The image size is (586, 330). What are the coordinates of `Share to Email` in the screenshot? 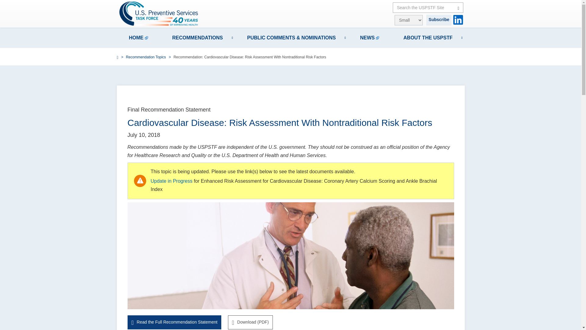 It's located at (452, 78).